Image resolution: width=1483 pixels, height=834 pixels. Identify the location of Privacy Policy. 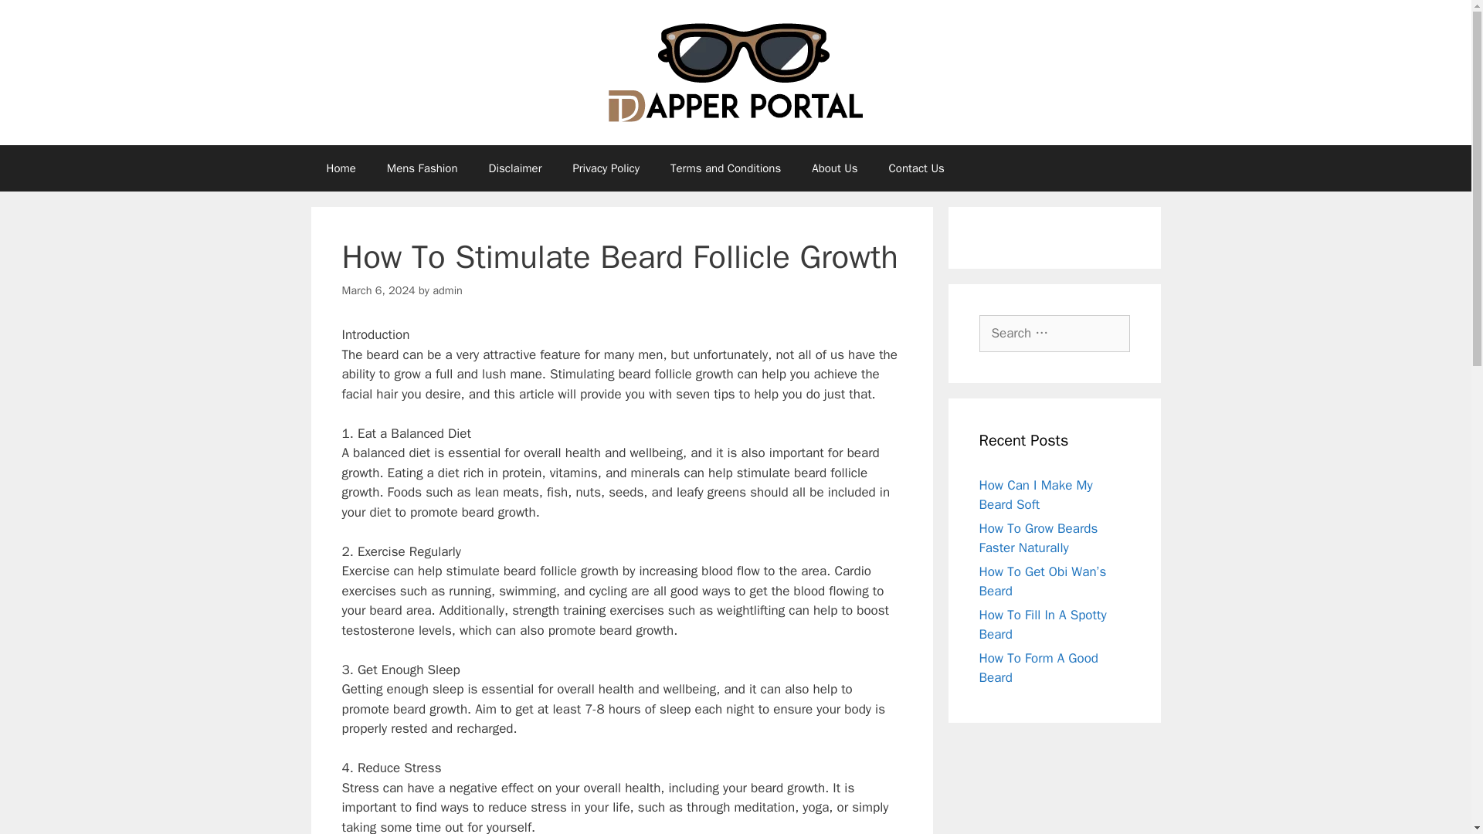
(606, 168).